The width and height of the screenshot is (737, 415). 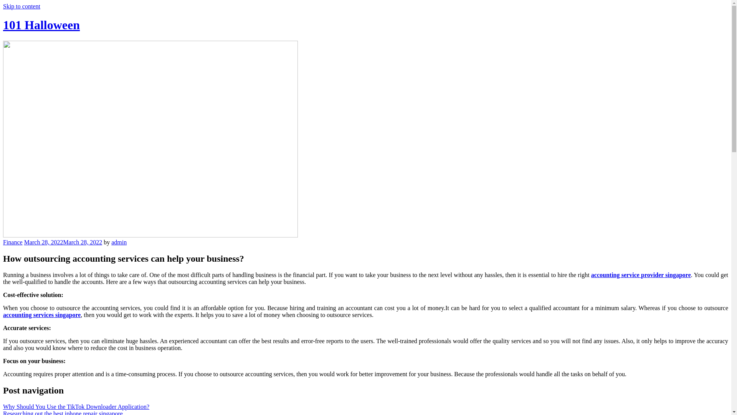 What do you see at coordinates (21, 6) in the screenshot?
I see `Skip to content` at bounding box center [21, 6].